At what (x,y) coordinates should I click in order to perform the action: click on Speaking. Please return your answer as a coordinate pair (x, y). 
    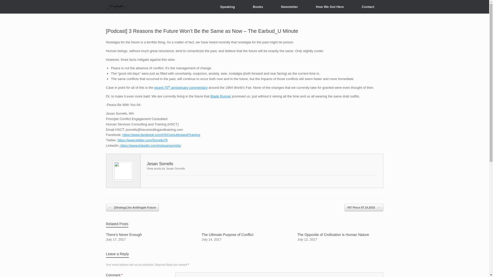
    Looking at the image, I should click on (340, 237).